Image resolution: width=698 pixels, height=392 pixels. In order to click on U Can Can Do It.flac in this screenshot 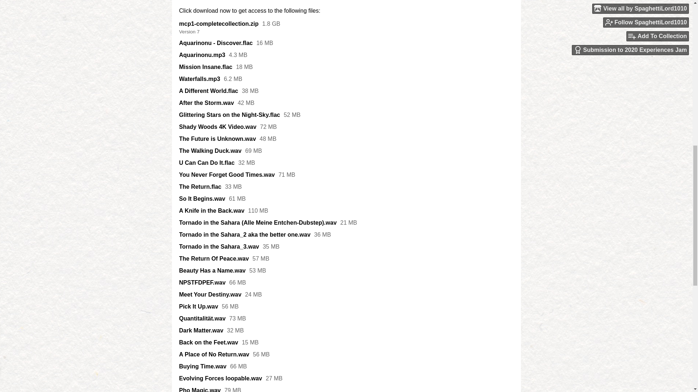, I will do `click(206, 163)`.